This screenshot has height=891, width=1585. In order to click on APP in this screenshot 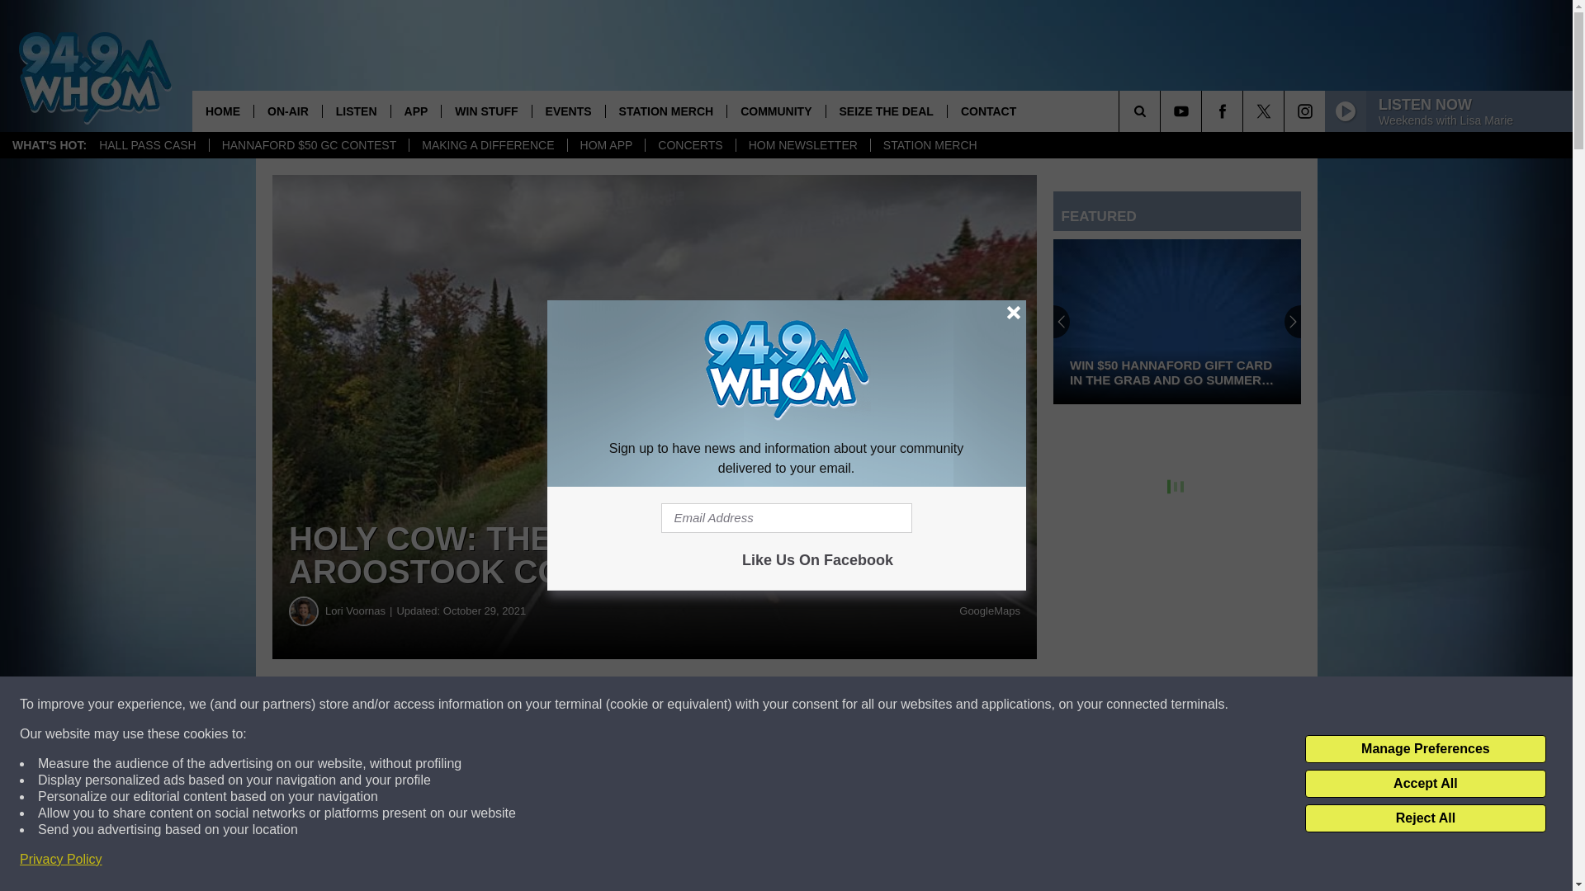, I will do `click(416, 111)`.